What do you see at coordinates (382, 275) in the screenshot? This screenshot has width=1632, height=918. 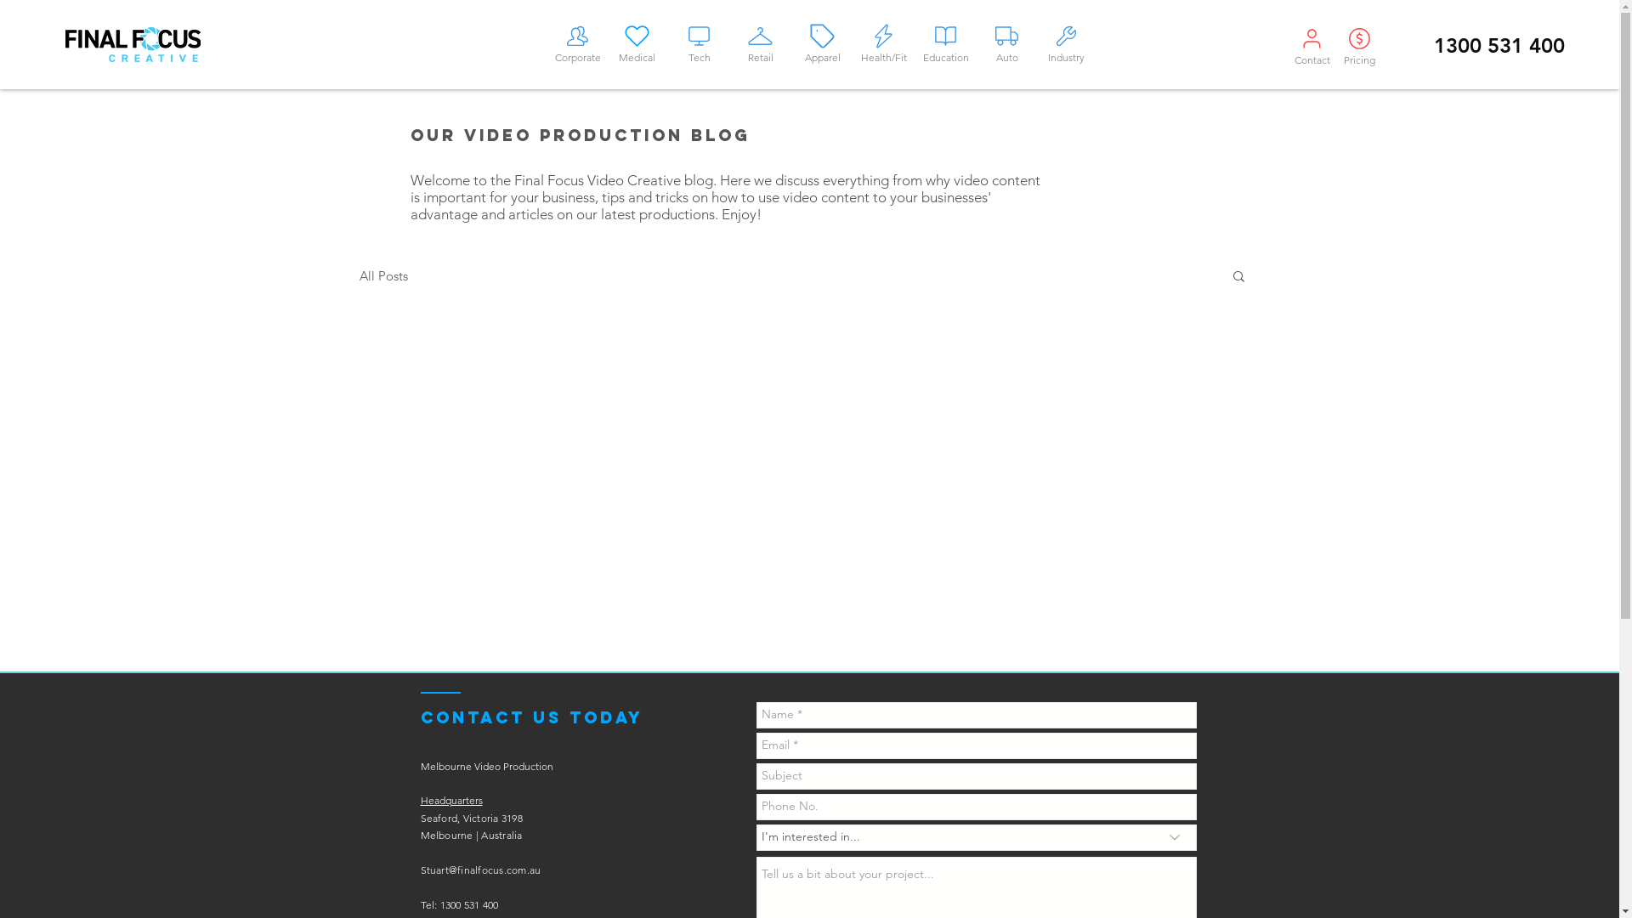 I see `All Posts` at bounding box center [382, 275].